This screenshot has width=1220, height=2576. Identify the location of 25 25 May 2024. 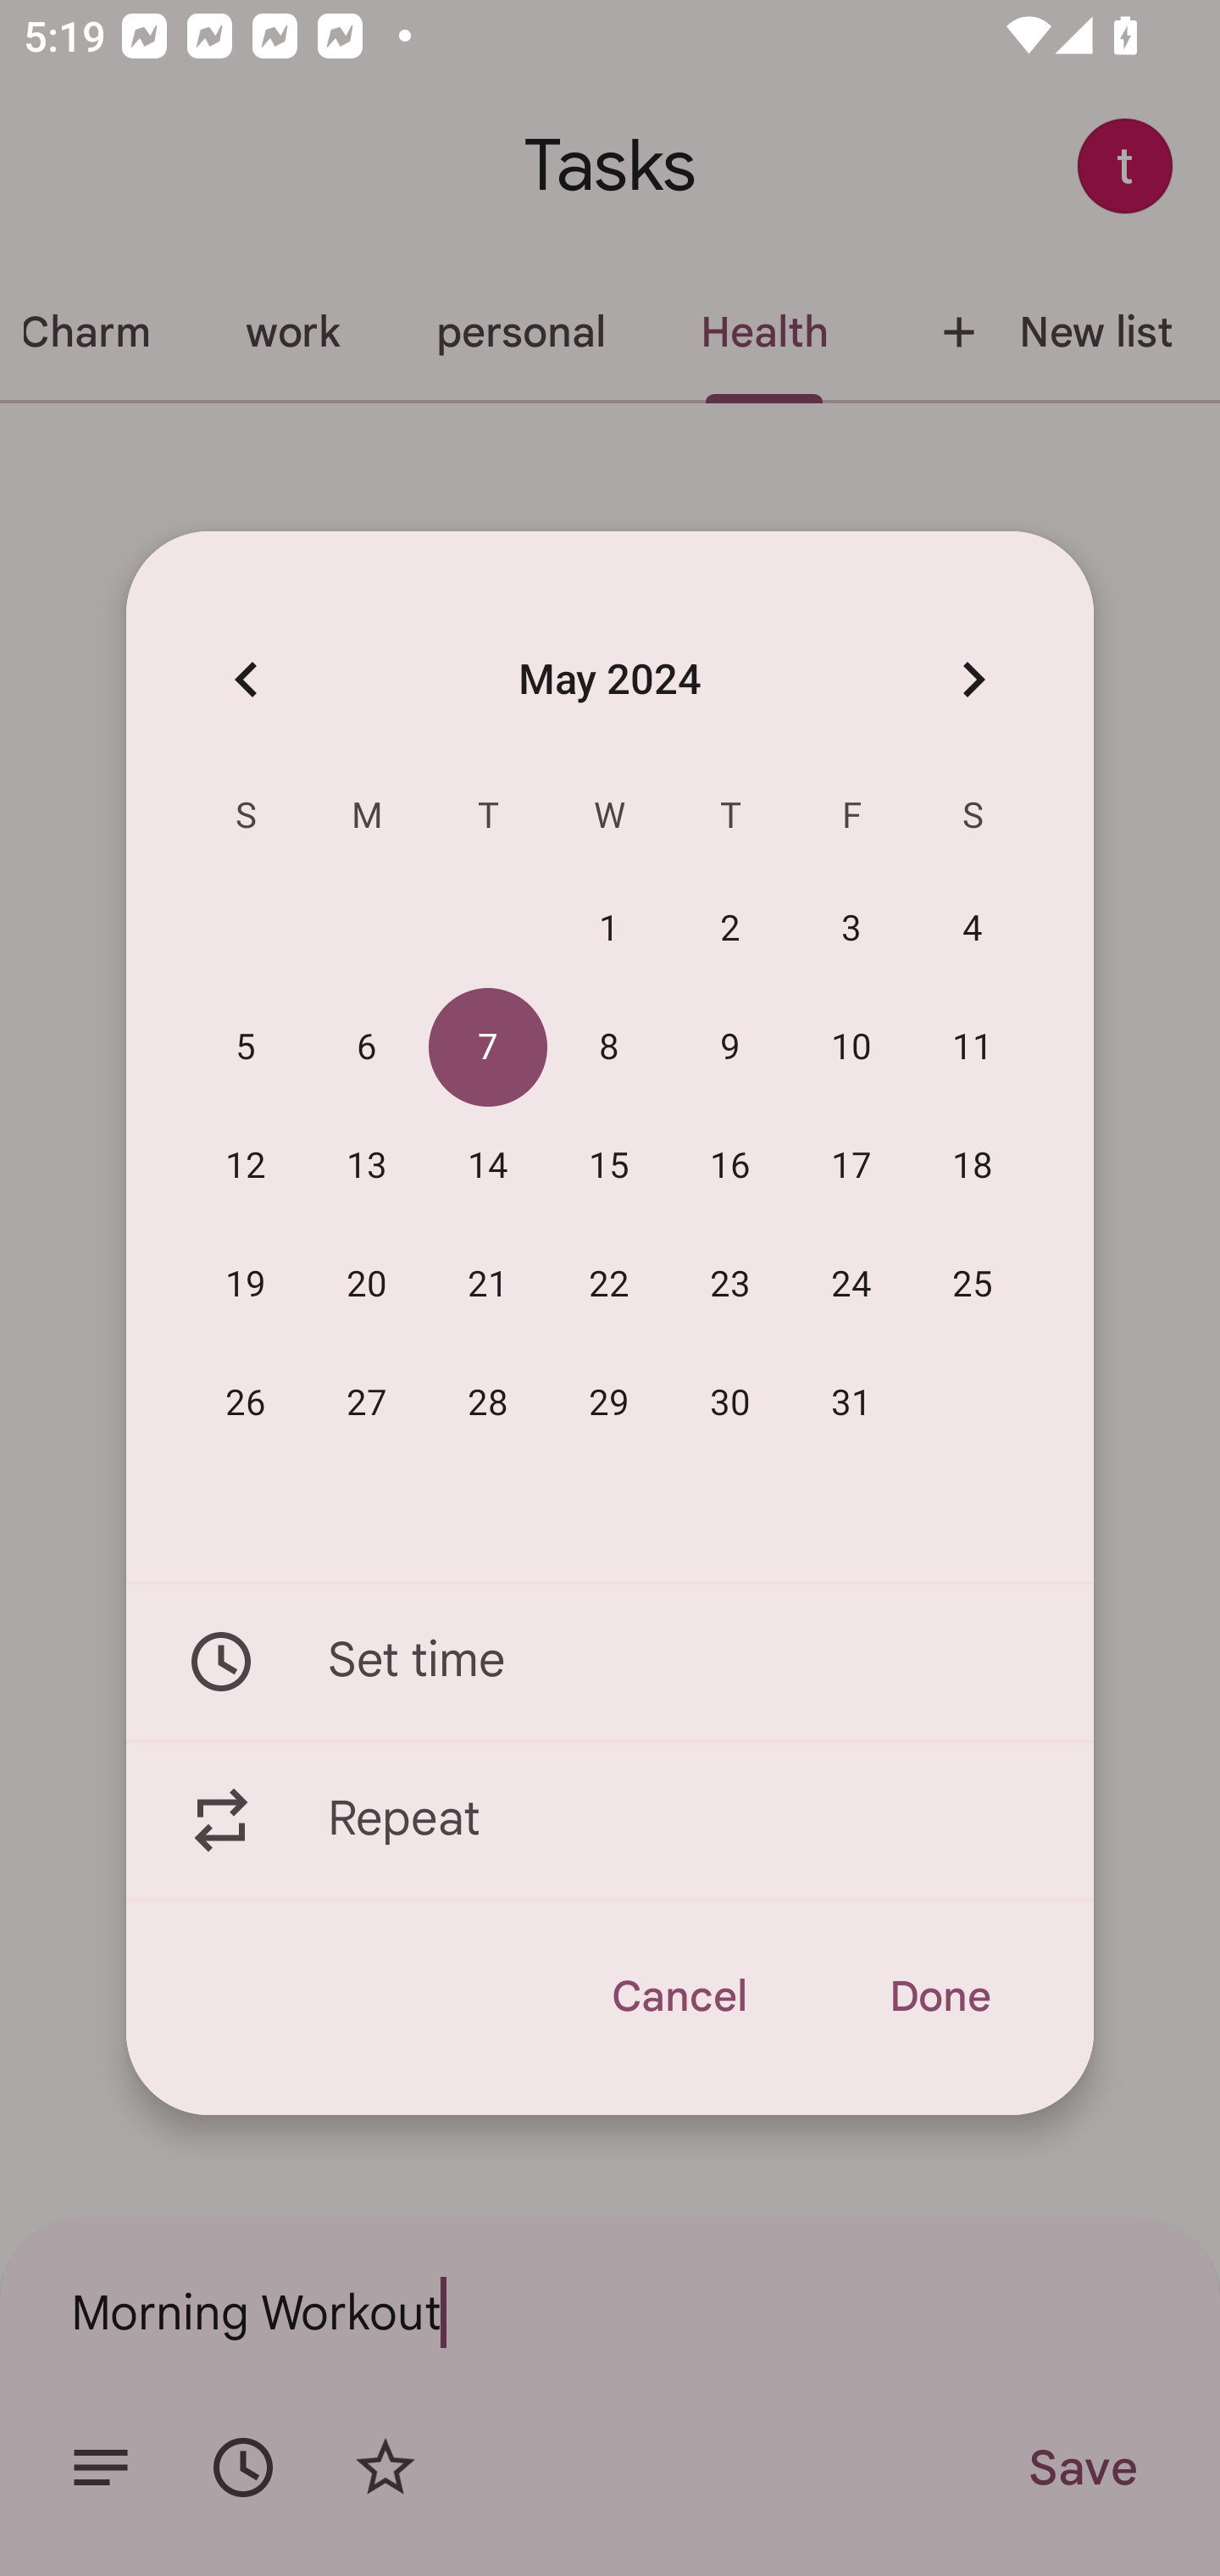
(973, 1285).